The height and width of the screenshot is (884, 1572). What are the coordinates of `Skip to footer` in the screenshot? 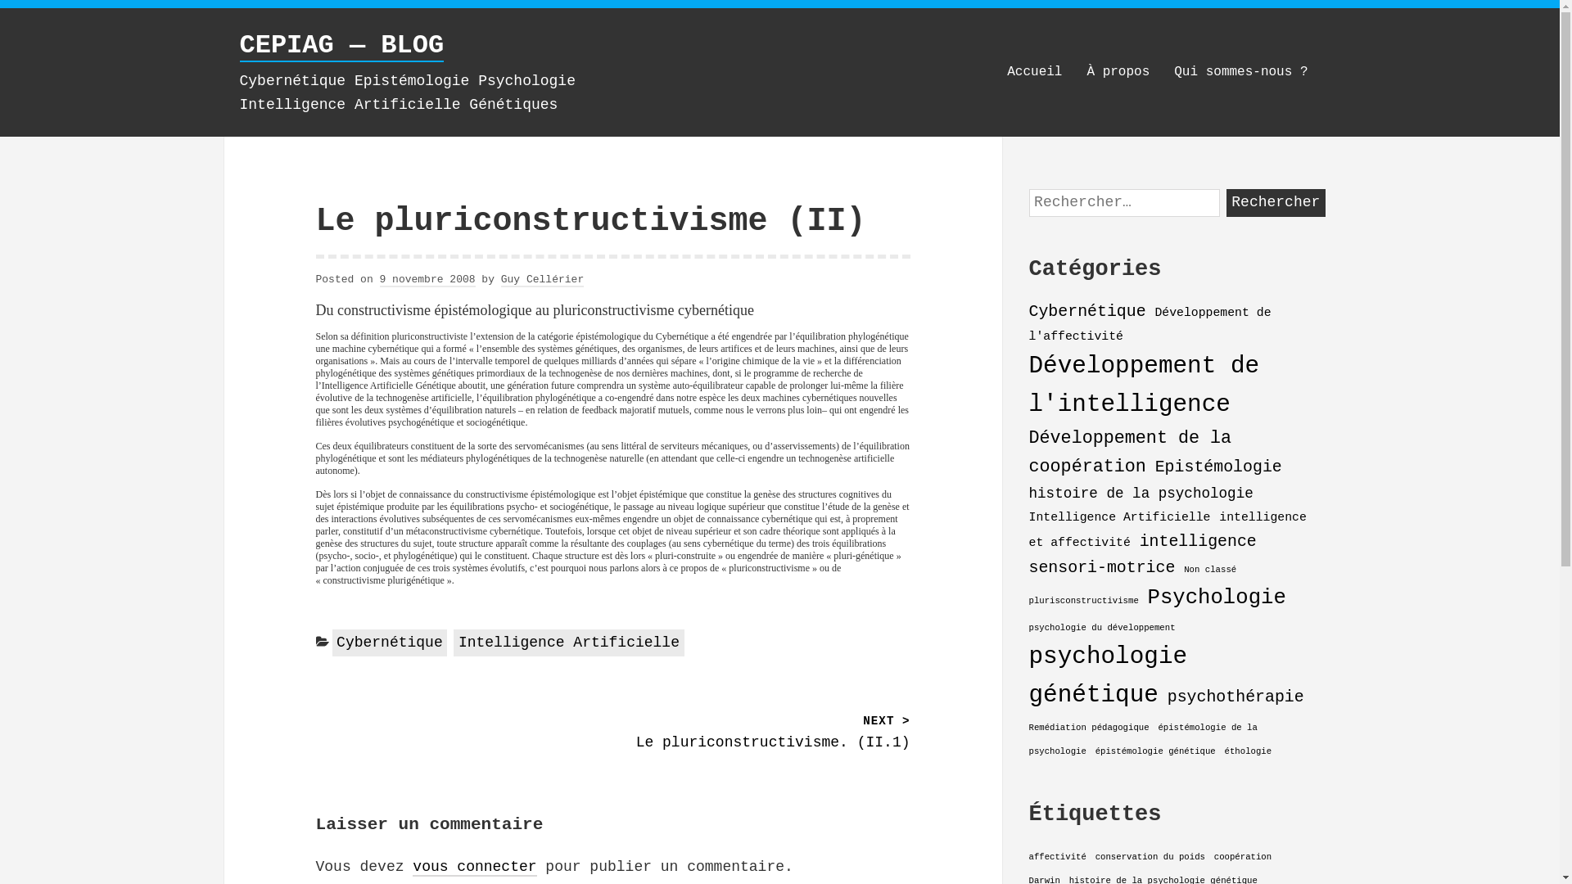 It's located at (1028, 188).